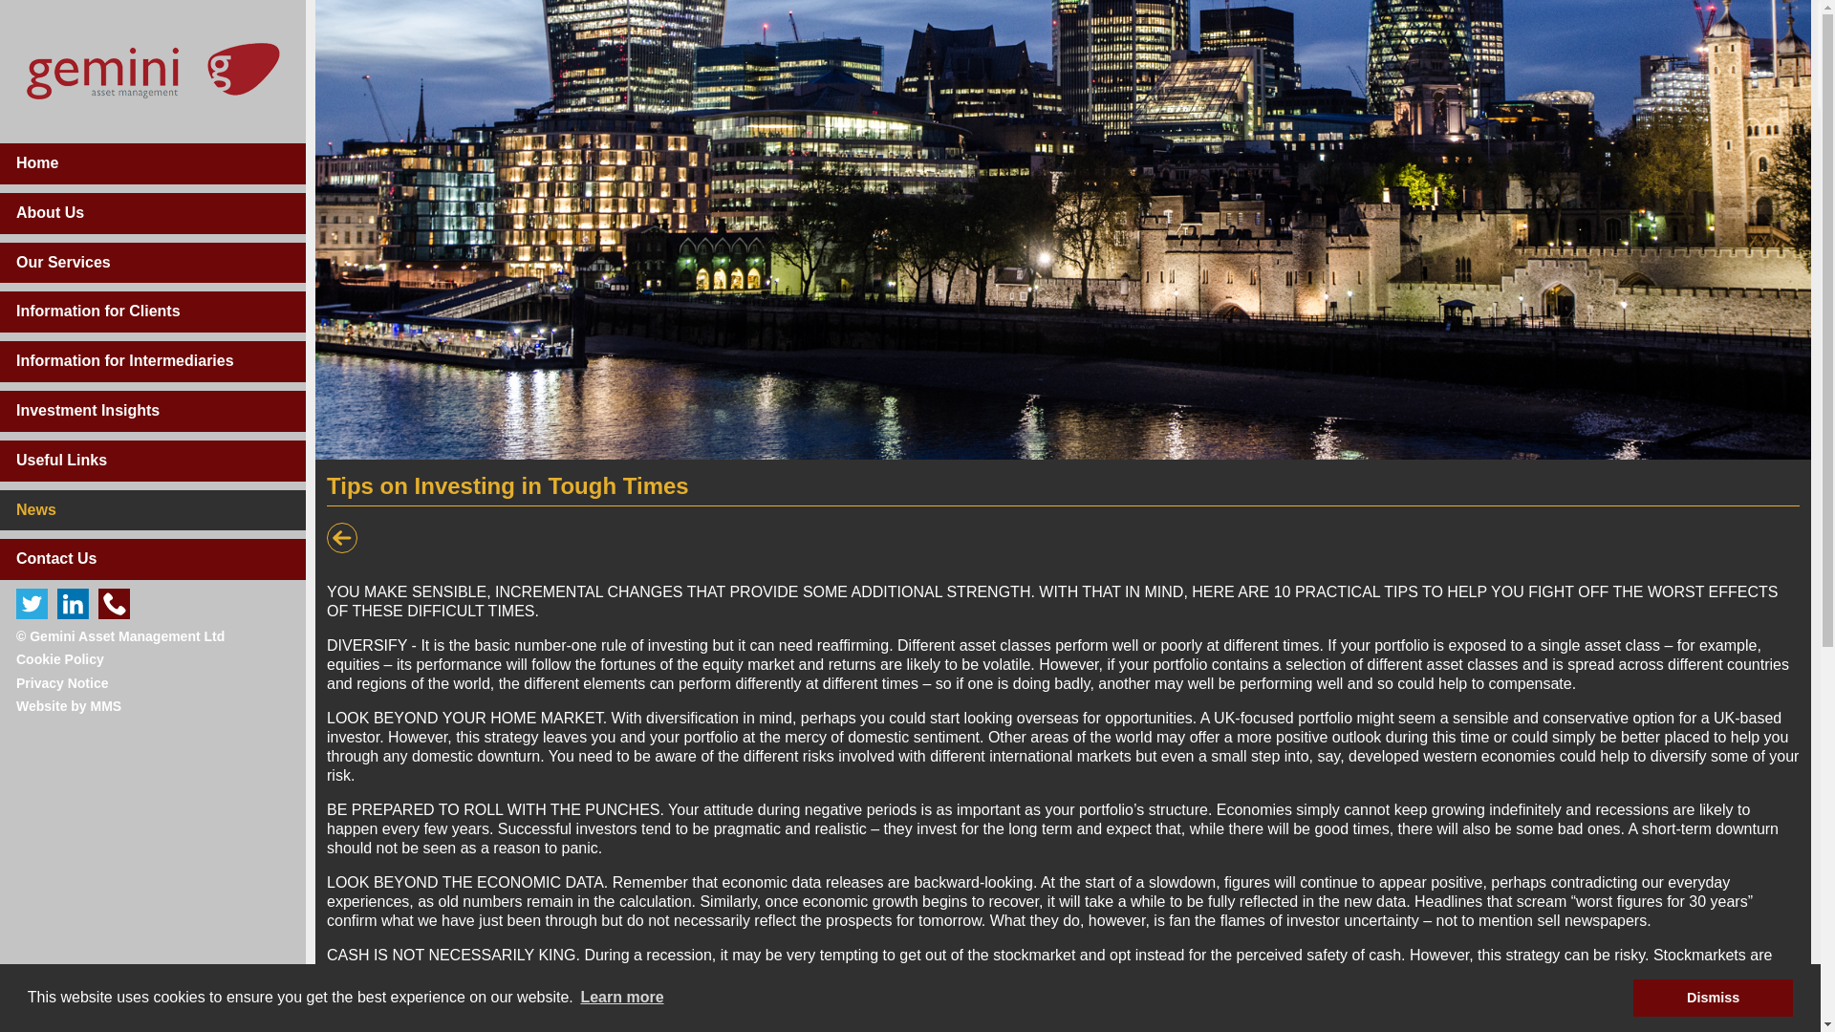 This screenshot has height=1032, width=1835. I want to click on About Us, so click(153, 213).